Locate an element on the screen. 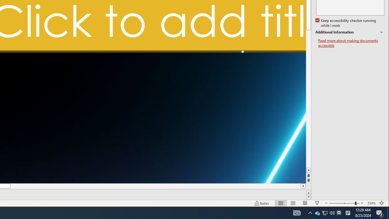 Image resolution: width=389 pixels, height=219 pixels. Zoom Out is located at coordinates (382, 203).